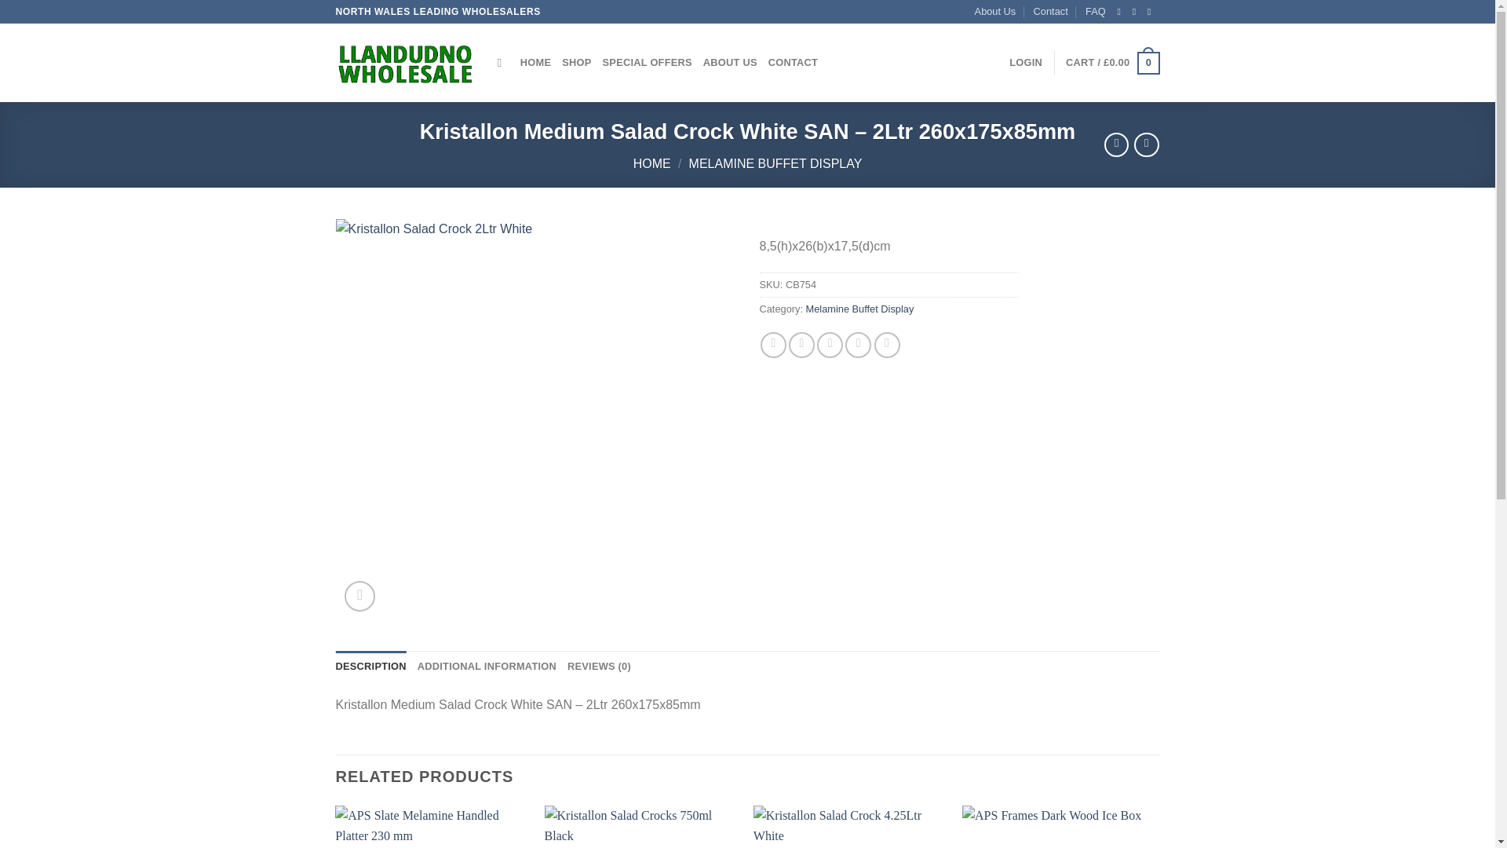 The width and height of the screenshot is (1507, 848). What do you see at coordinates (576, 63) in the screenshot?
I see `SHOP` at bounding box center [576, 63].